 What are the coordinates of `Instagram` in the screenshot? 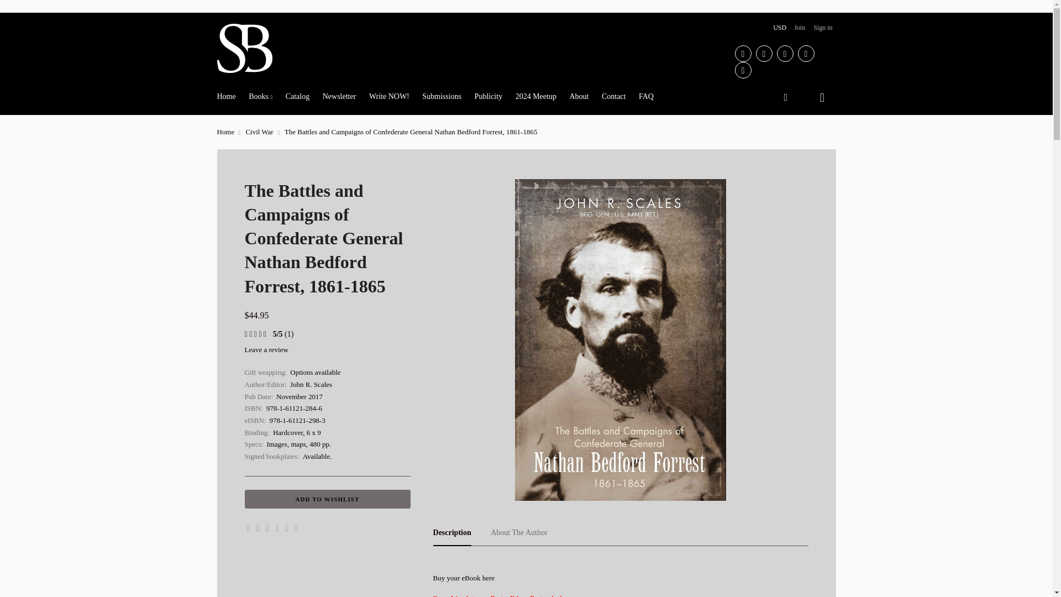 It's located at (743, 70).